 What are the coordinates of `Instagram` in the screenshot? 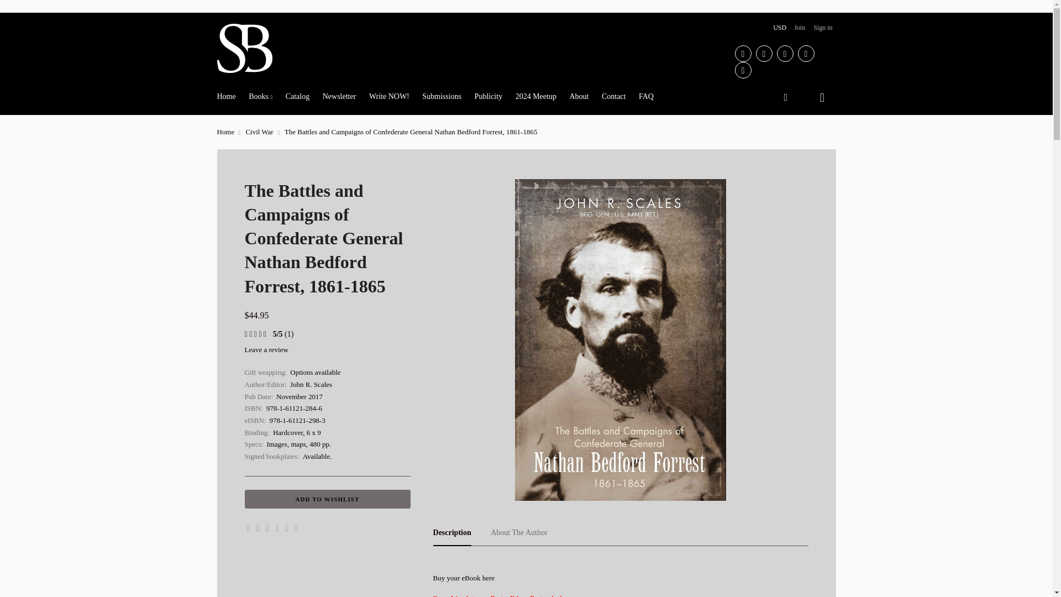 It's located at (743, 70).